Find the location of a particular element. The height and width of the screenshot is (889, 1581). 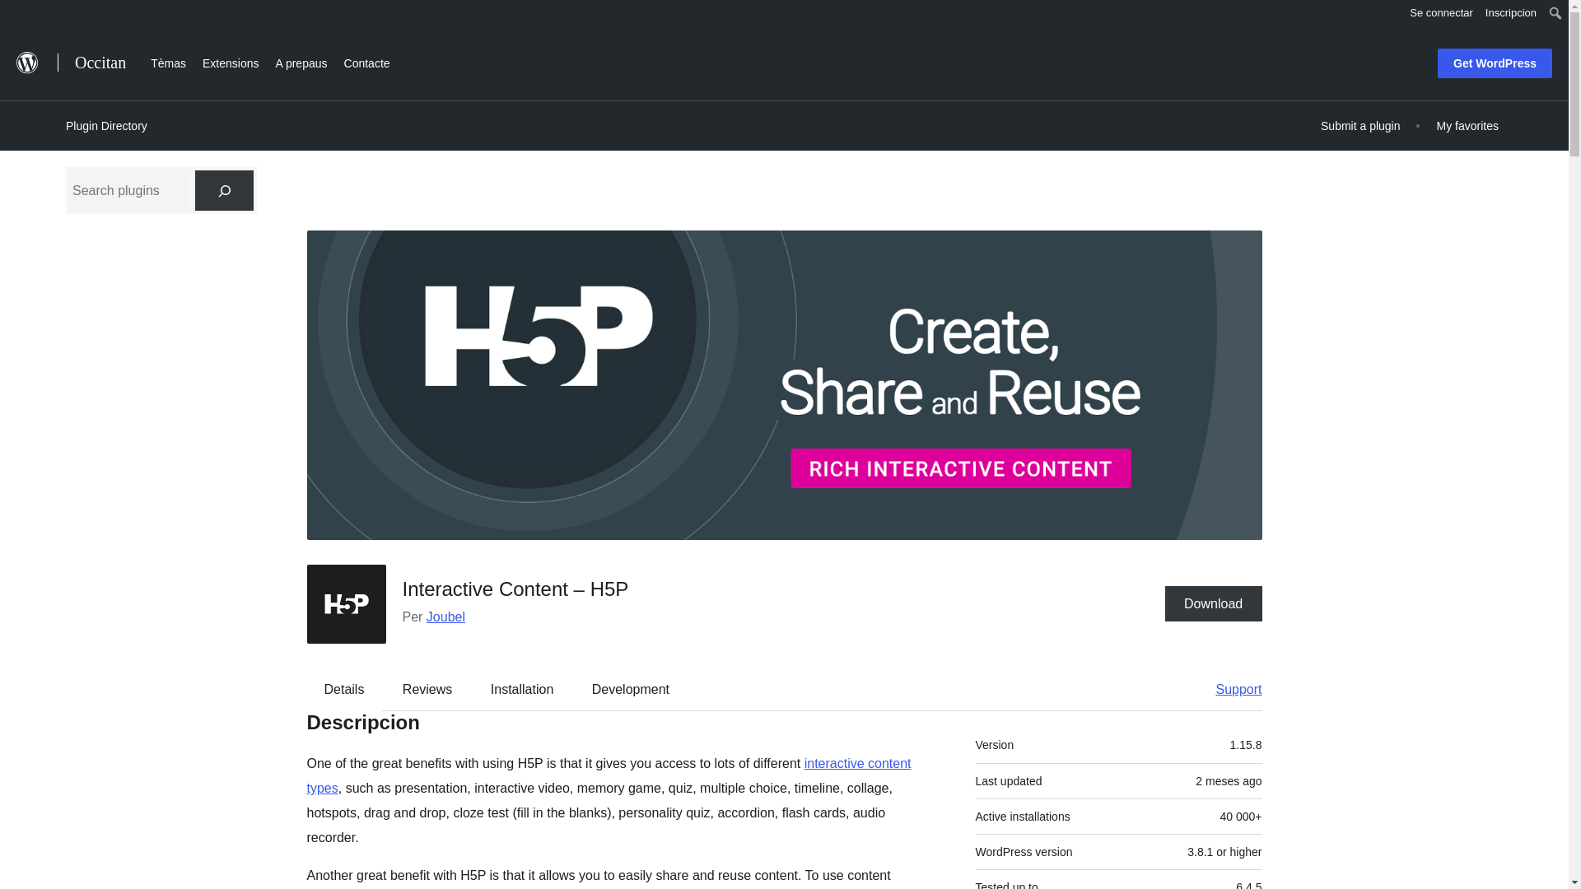

Inscripcion is located at coordinates (1511, 13).